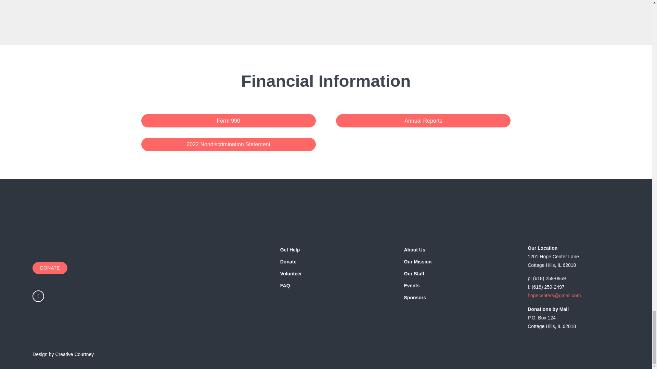  What do you see at coordinates (38, 296) in the screenshot?
I see `Follow on Facebook` at bounding box center [38, 296].